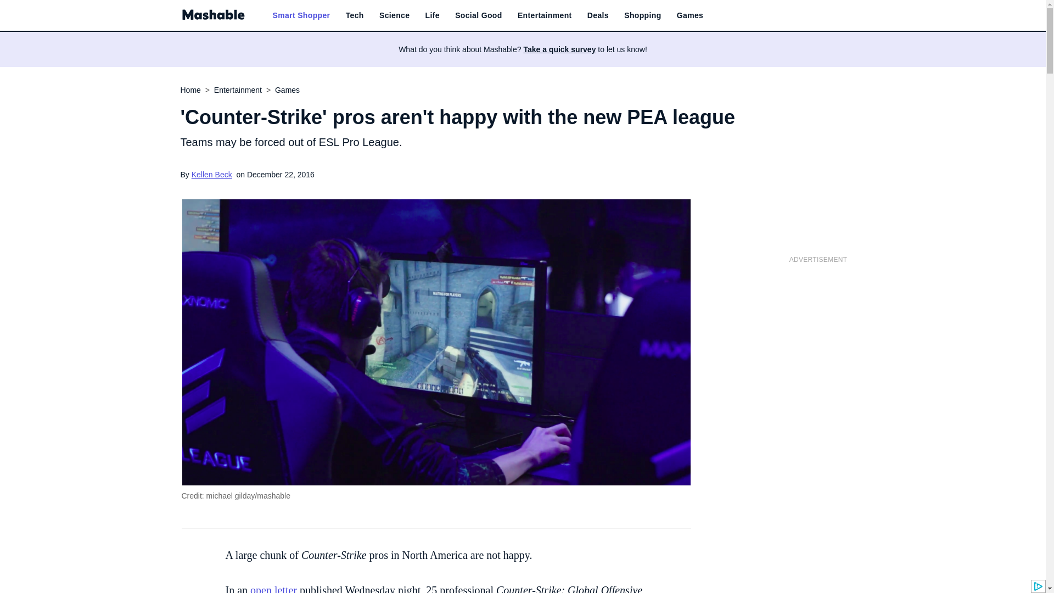 Image resolution: width=1054 pixels, height=593 pixels. I want to click on Smart Shopper, so click(301, 15).